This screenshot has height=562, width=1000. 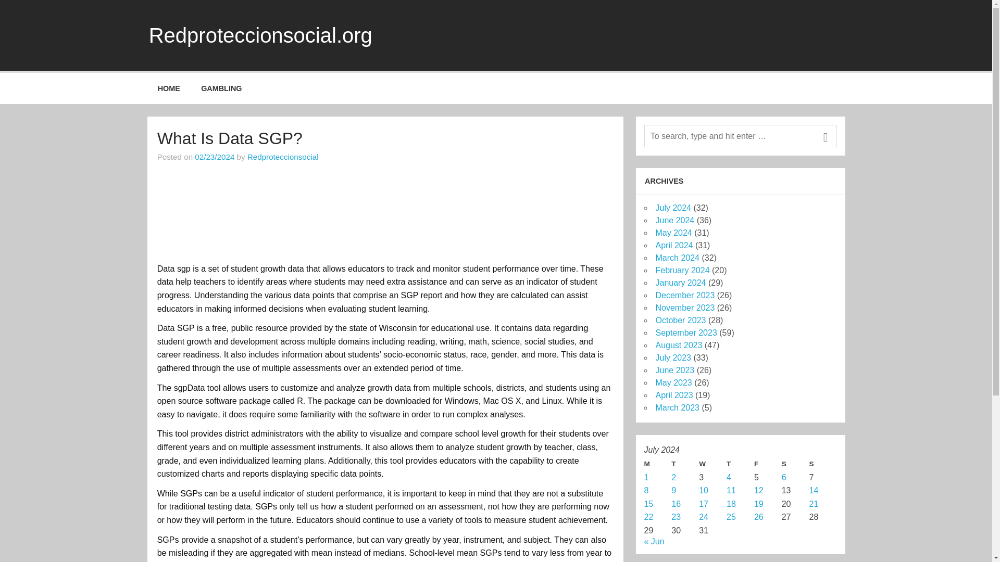 I want to click on August 2023, so click(x=678, y=344).